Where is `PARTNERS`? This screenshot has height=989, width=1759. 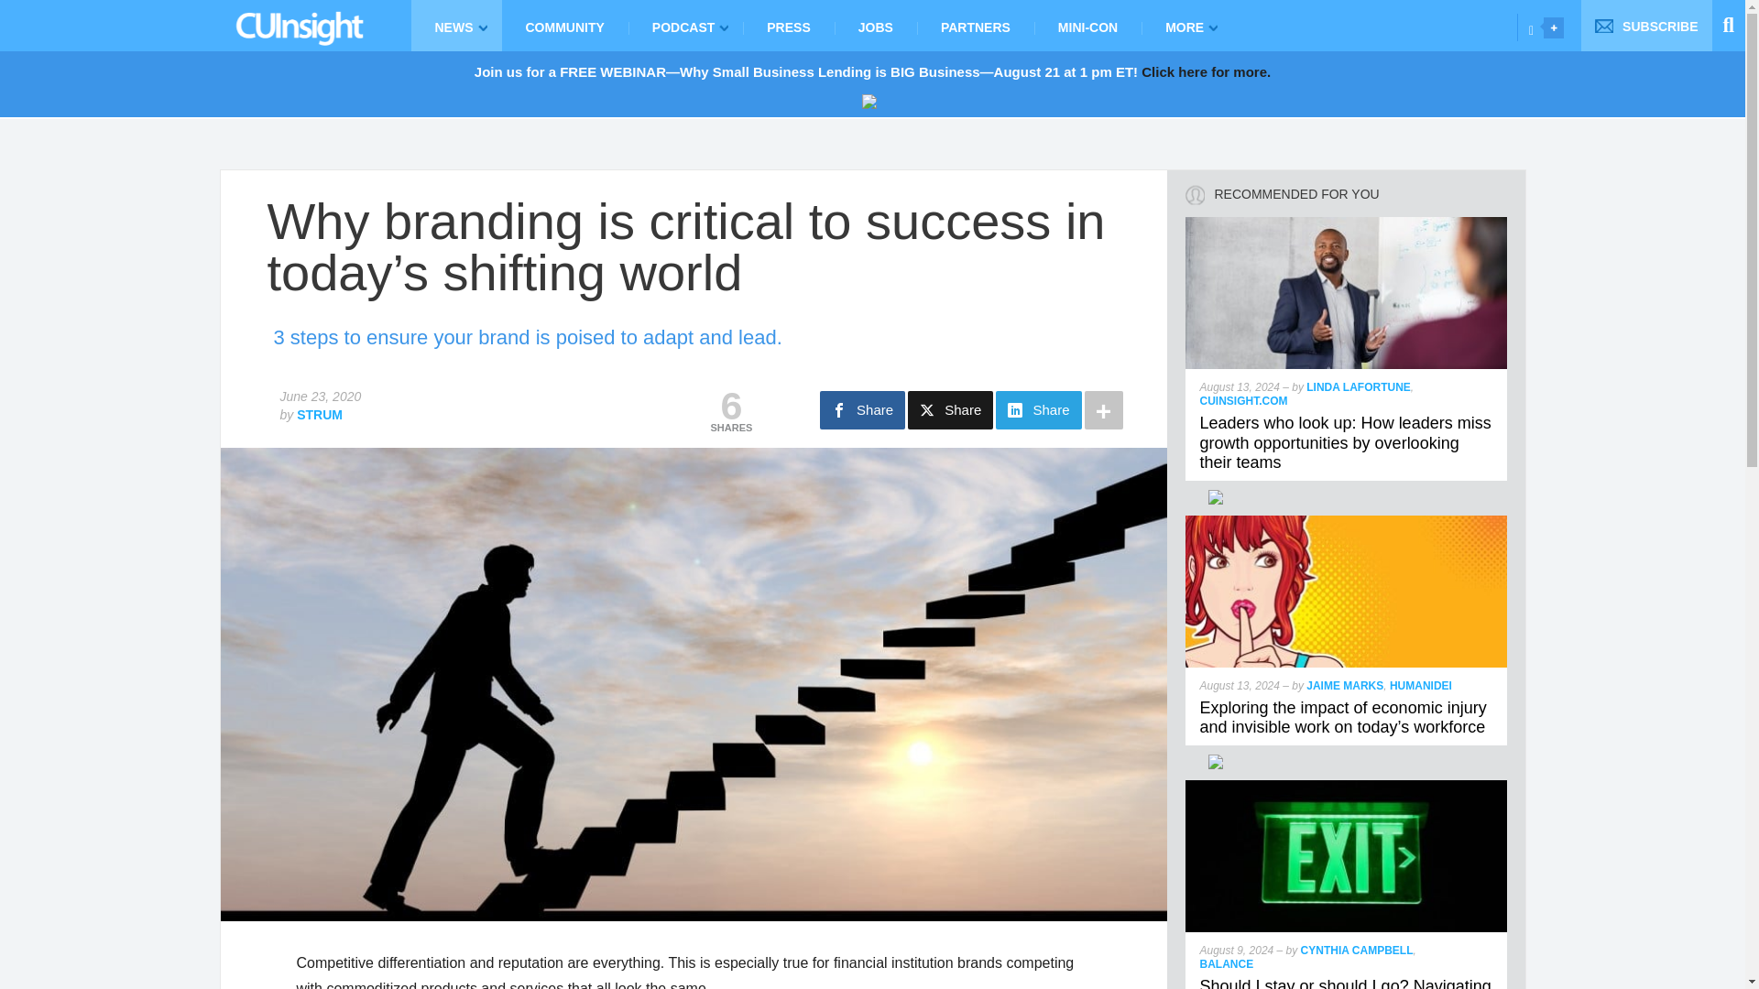 PARTNERS is located at coordinates (975, 26).